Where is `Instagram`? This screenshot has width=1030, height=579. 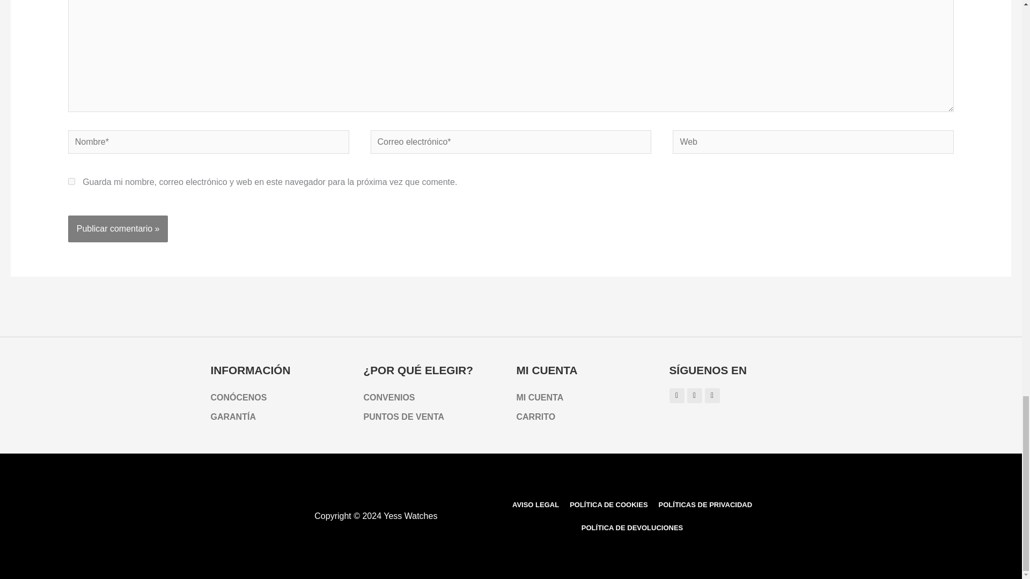 Instagram is located at coordinates (677, 395).